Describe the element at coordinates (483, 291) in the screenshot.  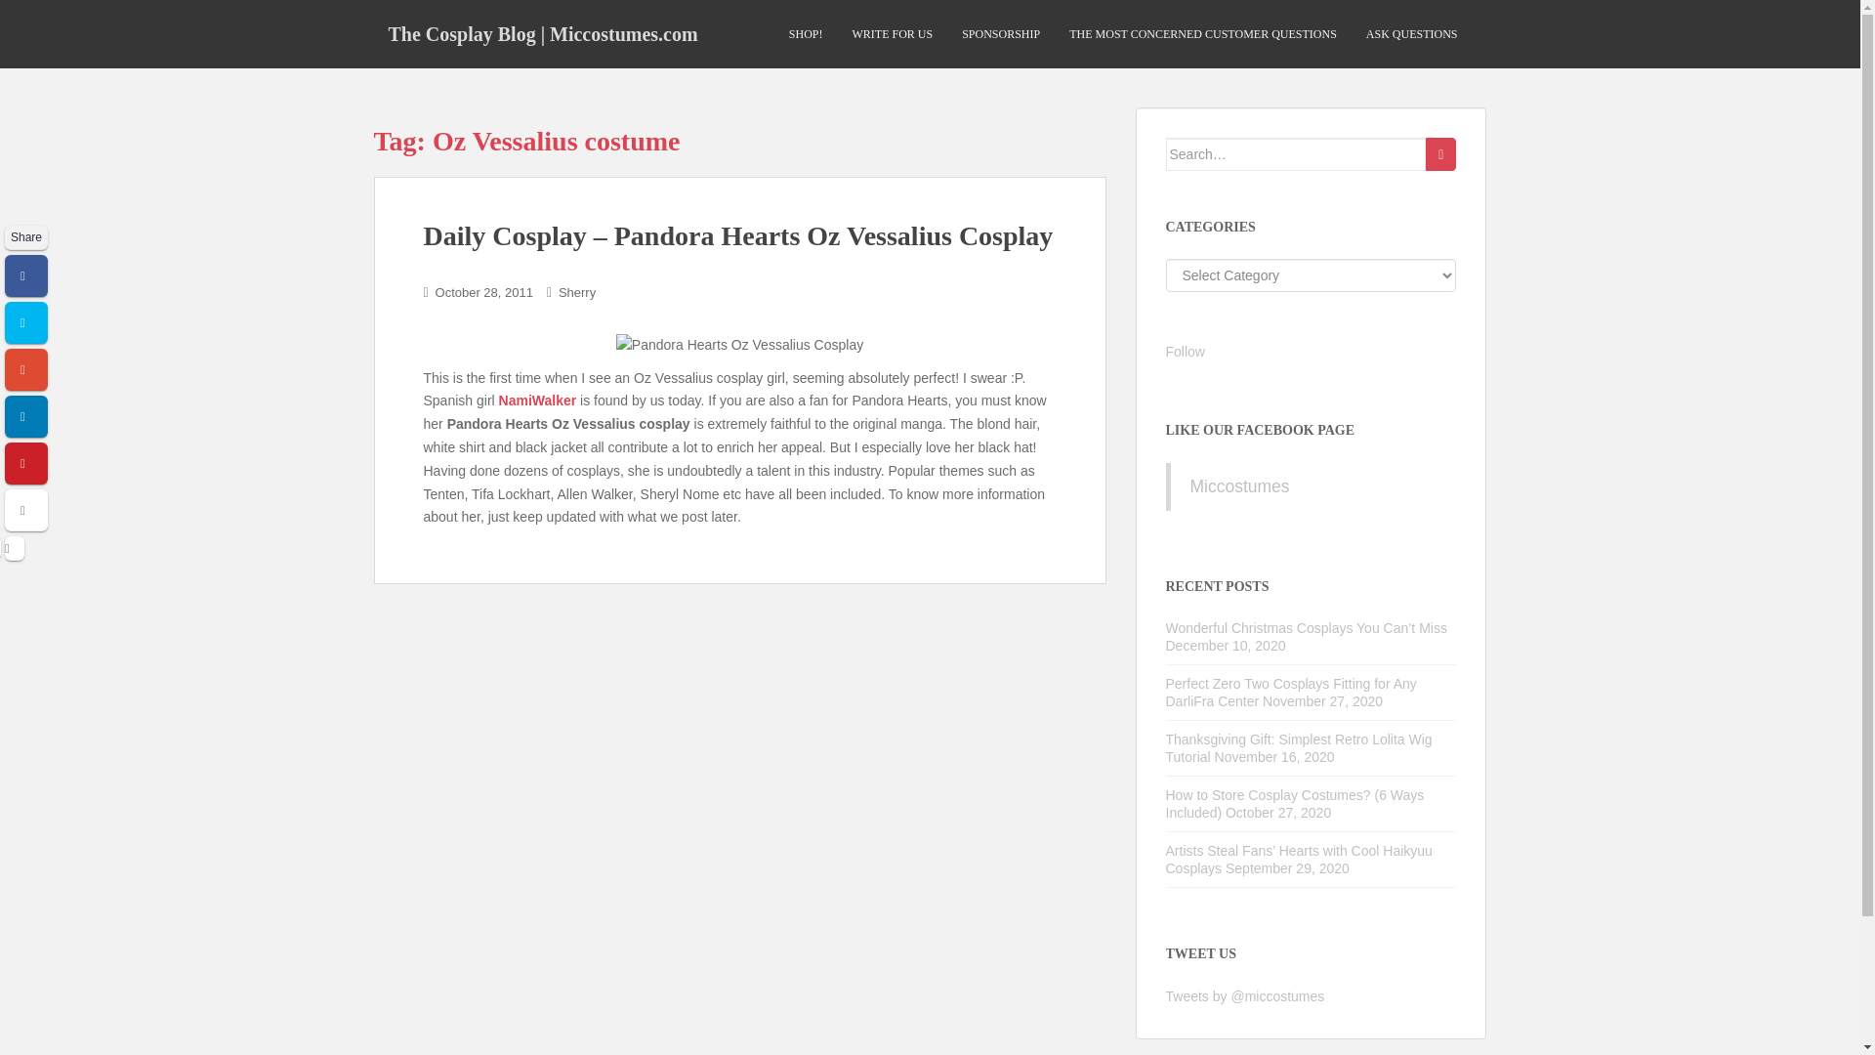
I see `October 28, 2011` at that location.